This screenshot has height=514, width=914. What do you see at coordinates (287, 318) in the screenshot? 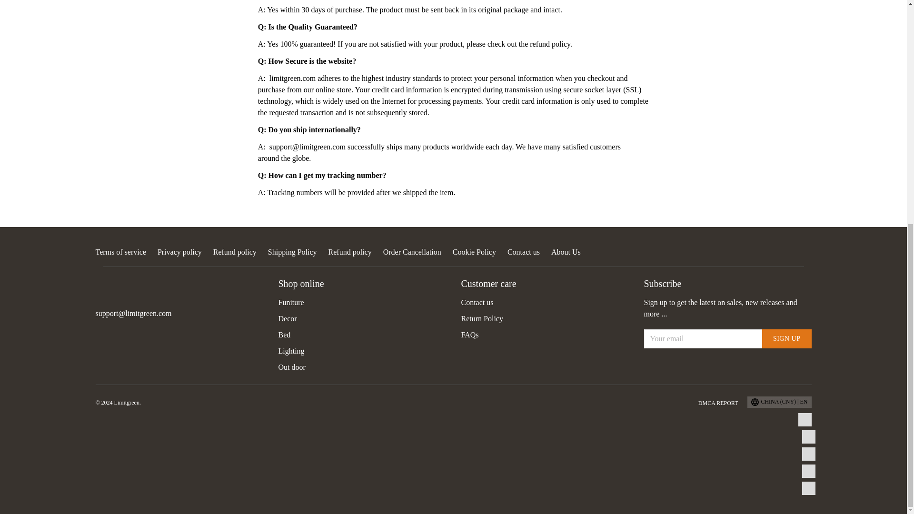
I see `Decor` at bounding box center [287, 318].